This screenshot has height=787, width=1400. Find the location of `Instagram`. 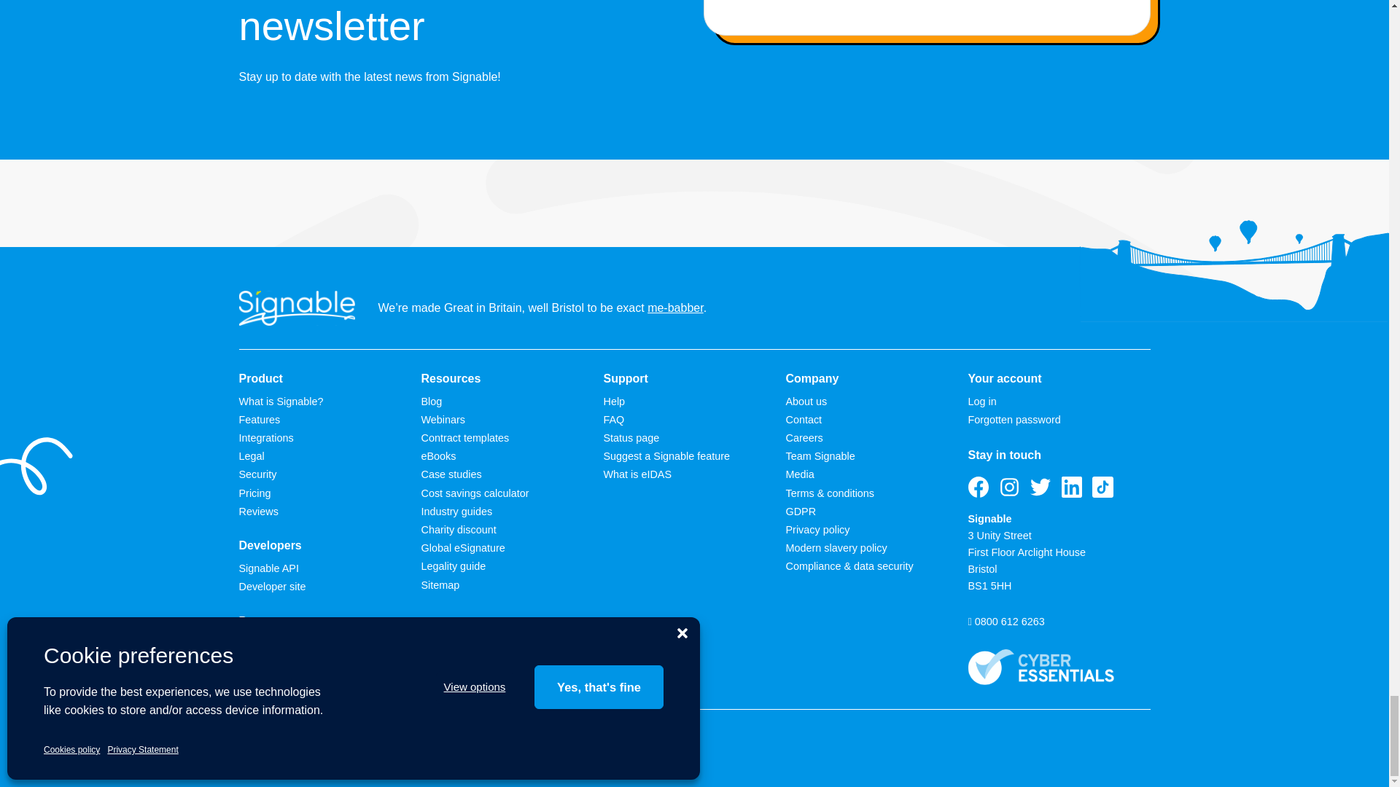

Instagram is located at coordinates (1009, 487).